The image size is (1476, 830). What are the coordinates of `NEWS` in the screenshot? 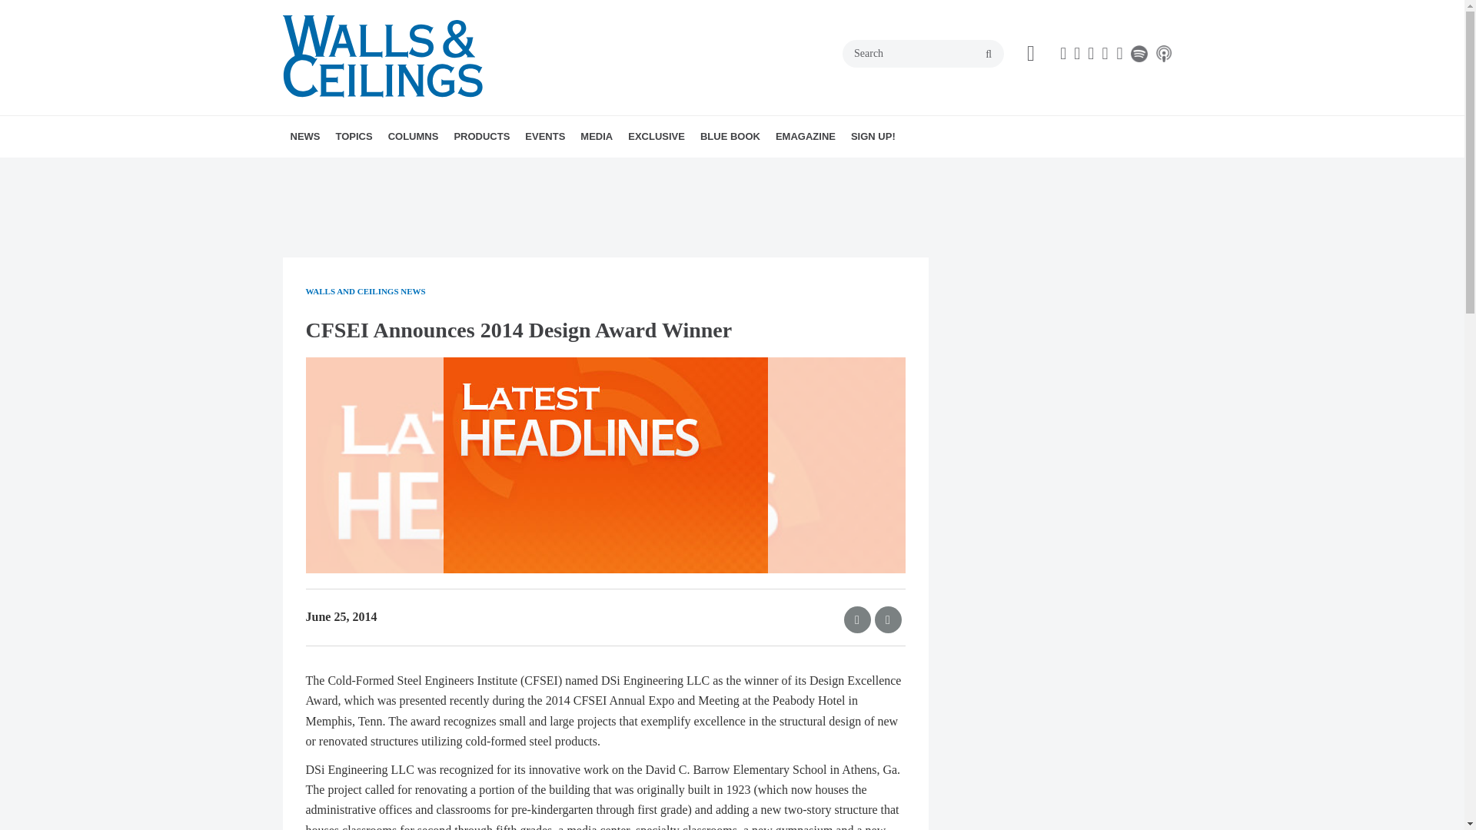 It's located at (305, 137).